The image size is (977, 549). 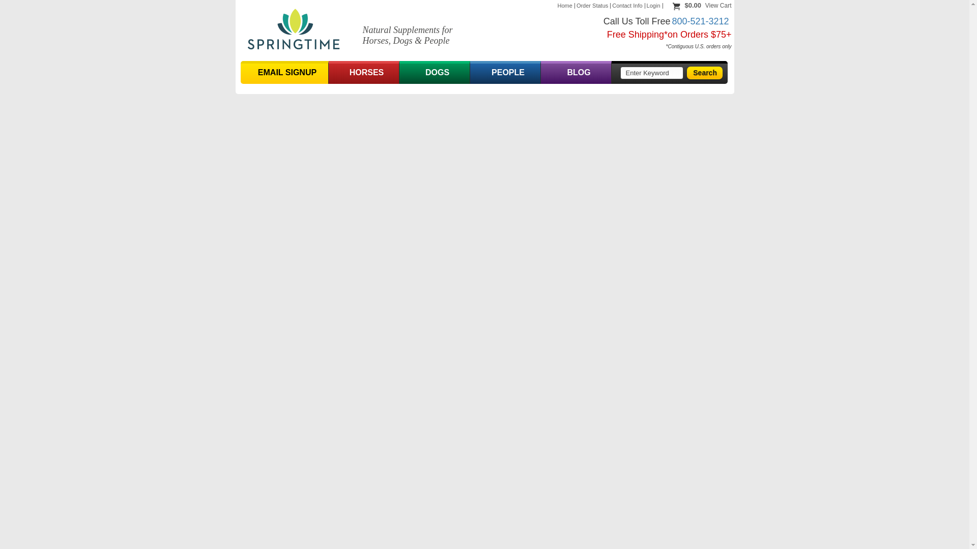 I want to click on HORSES, so click(x=363, y=74).